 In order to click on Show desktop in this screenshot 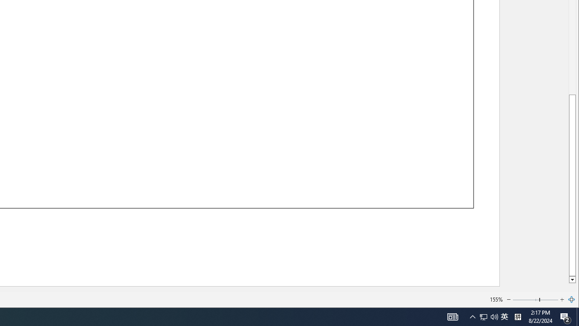, I will do `click(578, 317)`.